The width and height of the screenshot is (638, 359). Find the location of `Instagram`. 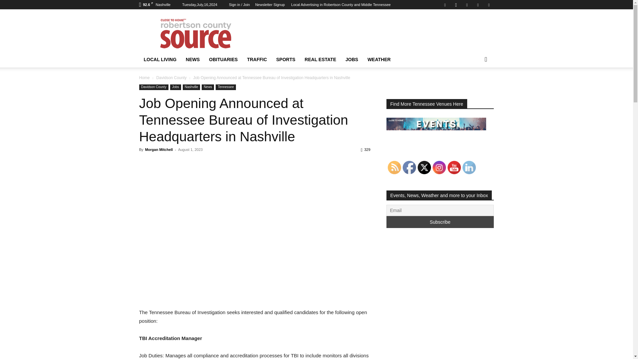

Instagram is located at coordinates (456, 5).